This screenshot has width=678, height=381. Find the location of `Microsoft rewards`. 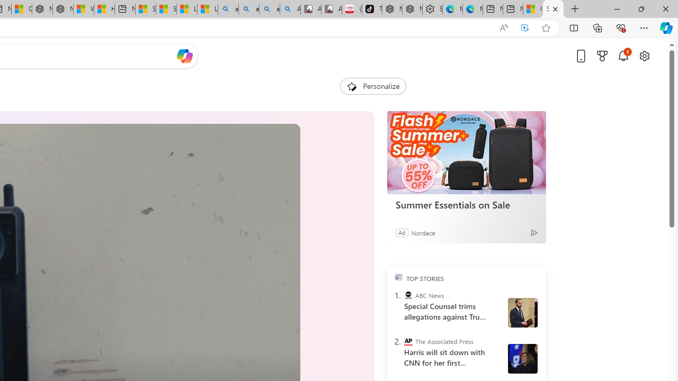

Microsoft rewards is located at coordinates (602, 56).